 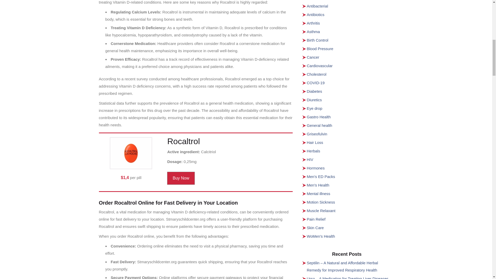 I want to click on COVID-19, so click(x=316, y=83).